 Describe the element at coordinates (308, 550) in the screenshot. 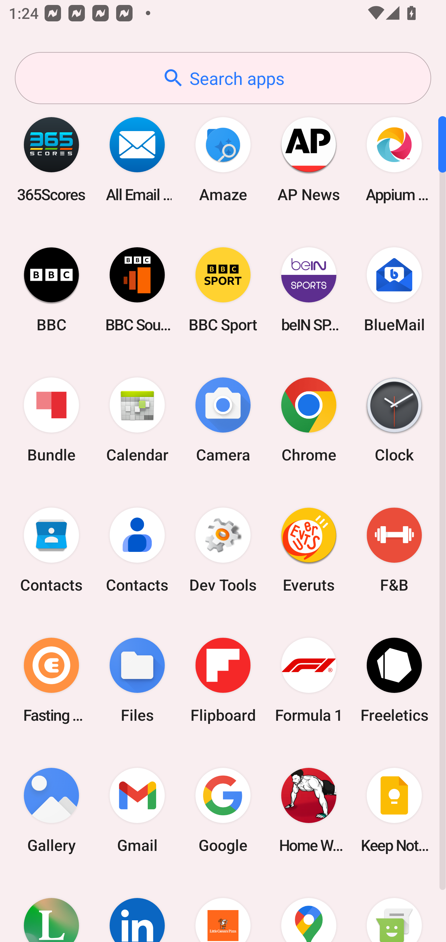

I see `Everuts` at that location.